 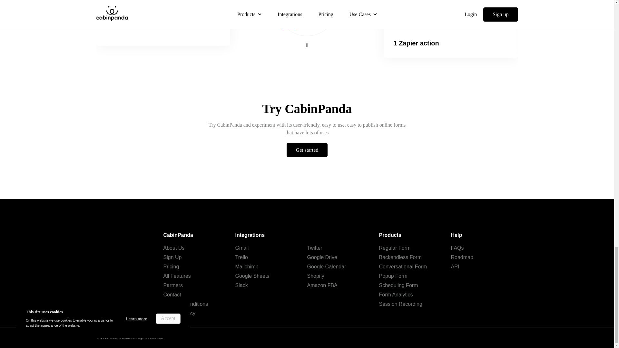 I want to click on Trello, so click(x=241, y=257).